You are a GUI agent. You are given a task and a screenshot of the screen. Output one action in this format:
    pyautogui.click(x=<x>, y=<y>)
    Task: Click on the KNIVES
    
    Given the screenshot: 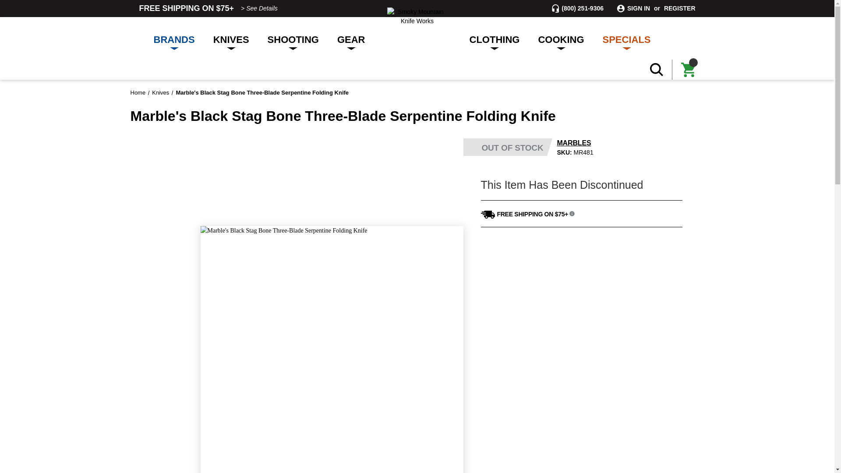 What is the action you would take?
    pyautogui.click(x=231, y=38)
    